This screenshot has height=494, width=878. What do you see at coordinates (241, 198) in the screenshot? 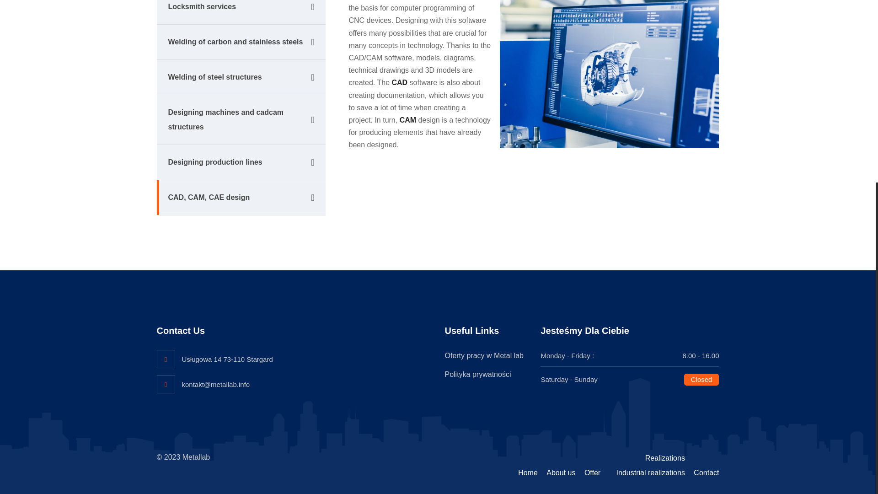
I see `CAD, CAM, CAE design` at bounding box center [241, 198].